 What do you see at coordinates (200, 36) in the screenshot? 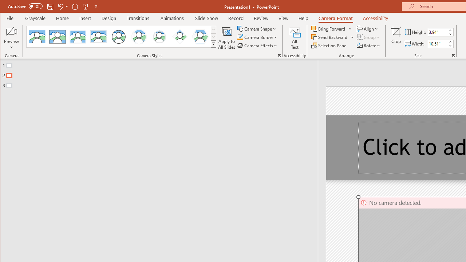
I see `Center Shadow Hexagon` at bounding box center [200, 36].